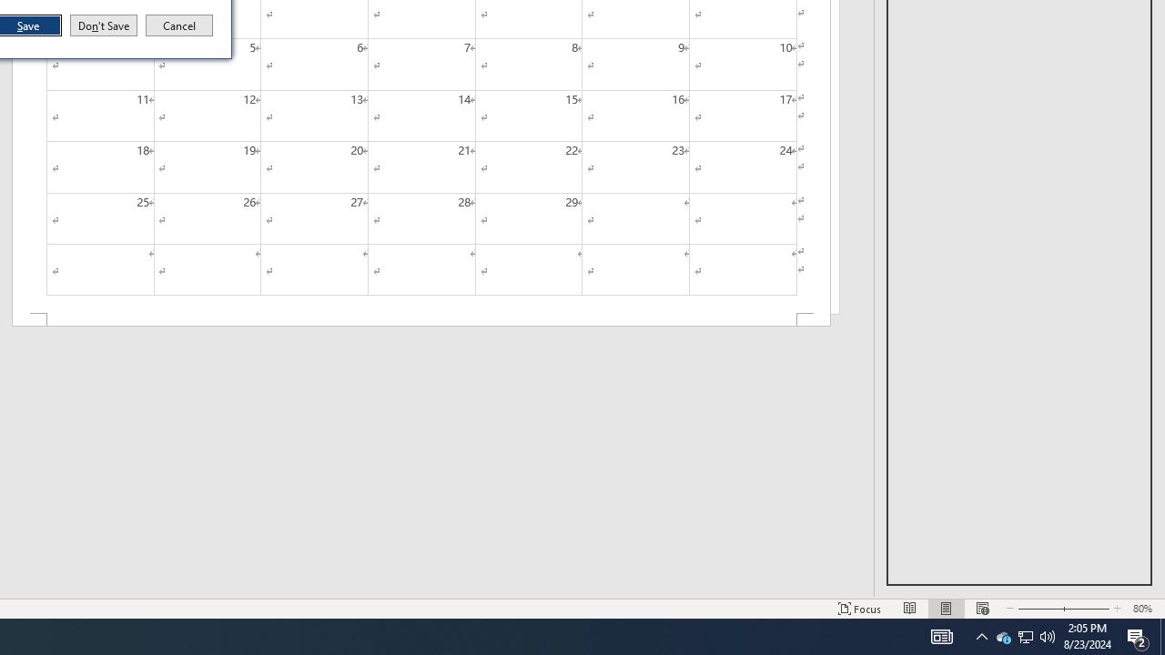  Describe the element at coordinates (1025, 637) in the screenshot. I see `Cancel` at that location.